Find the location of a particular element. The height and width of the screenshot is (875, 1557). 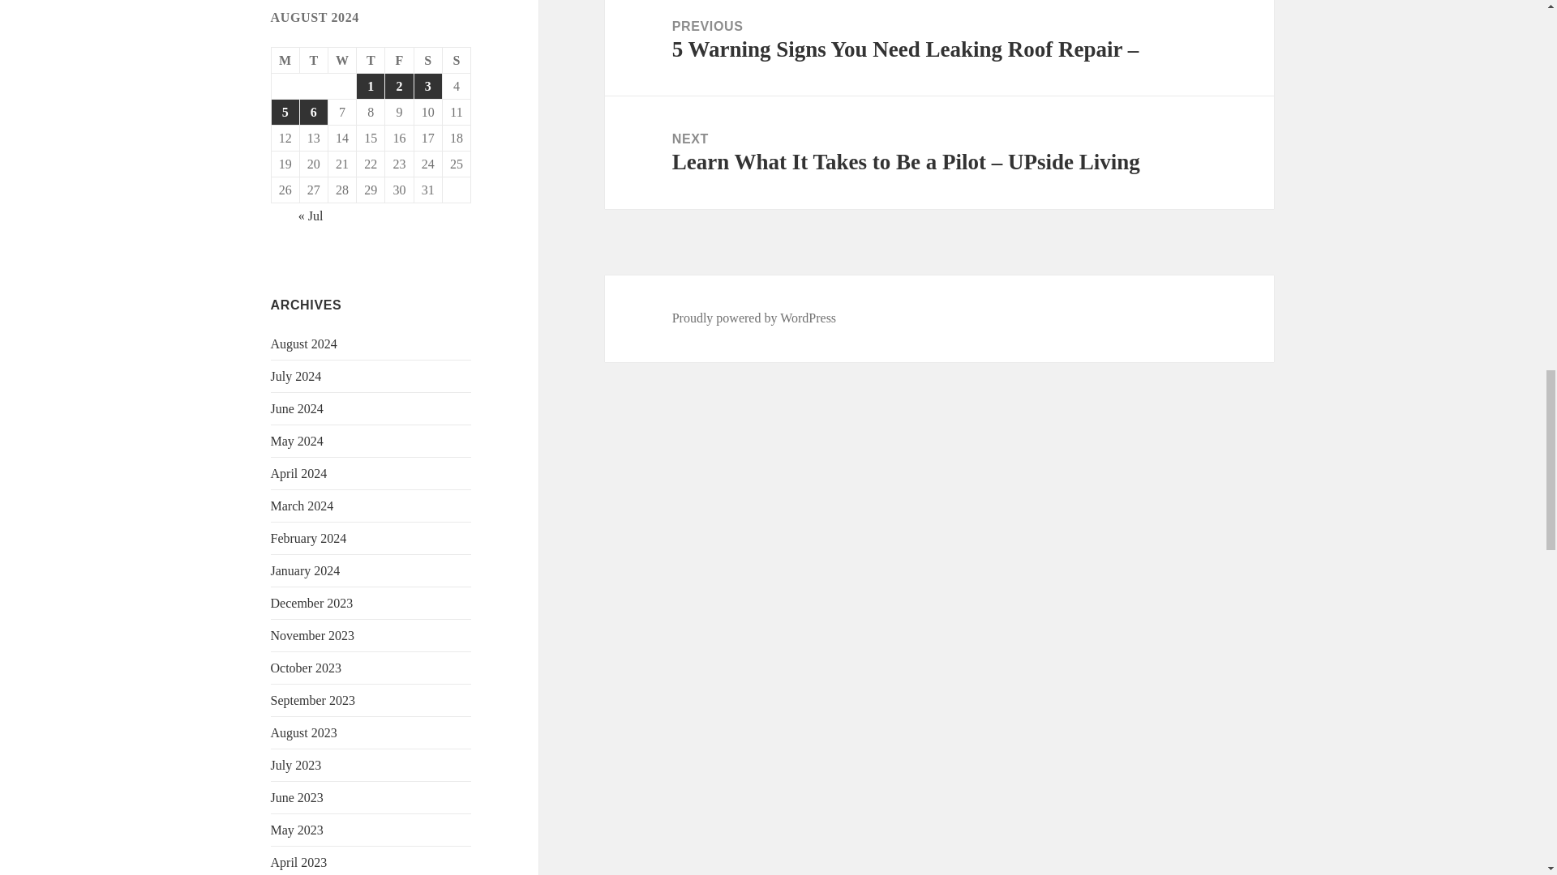

May 2023 is located at coordinates (297, 830).